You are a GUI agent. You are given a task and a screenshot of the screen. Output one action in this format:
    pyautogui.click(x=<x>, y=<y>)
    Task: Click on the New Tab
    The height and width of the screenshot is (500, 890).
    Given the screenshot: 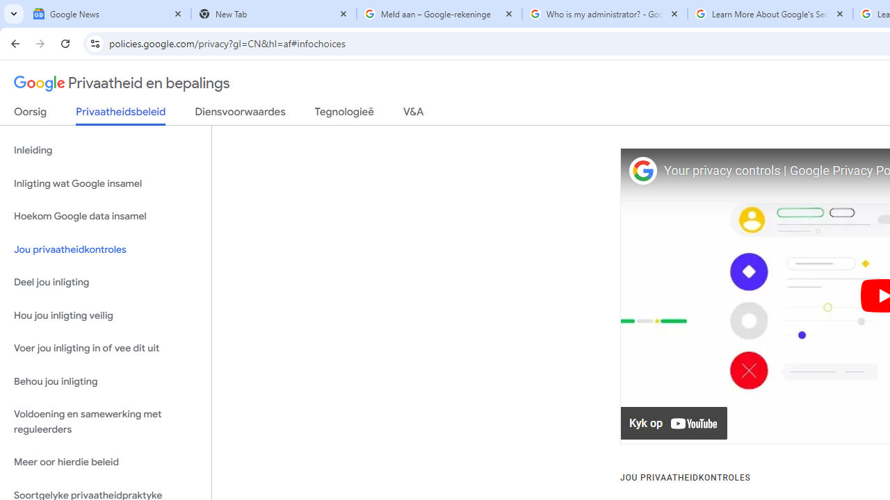 What is the action you would take?
    pyautogui.click(x=274, y=14)
    